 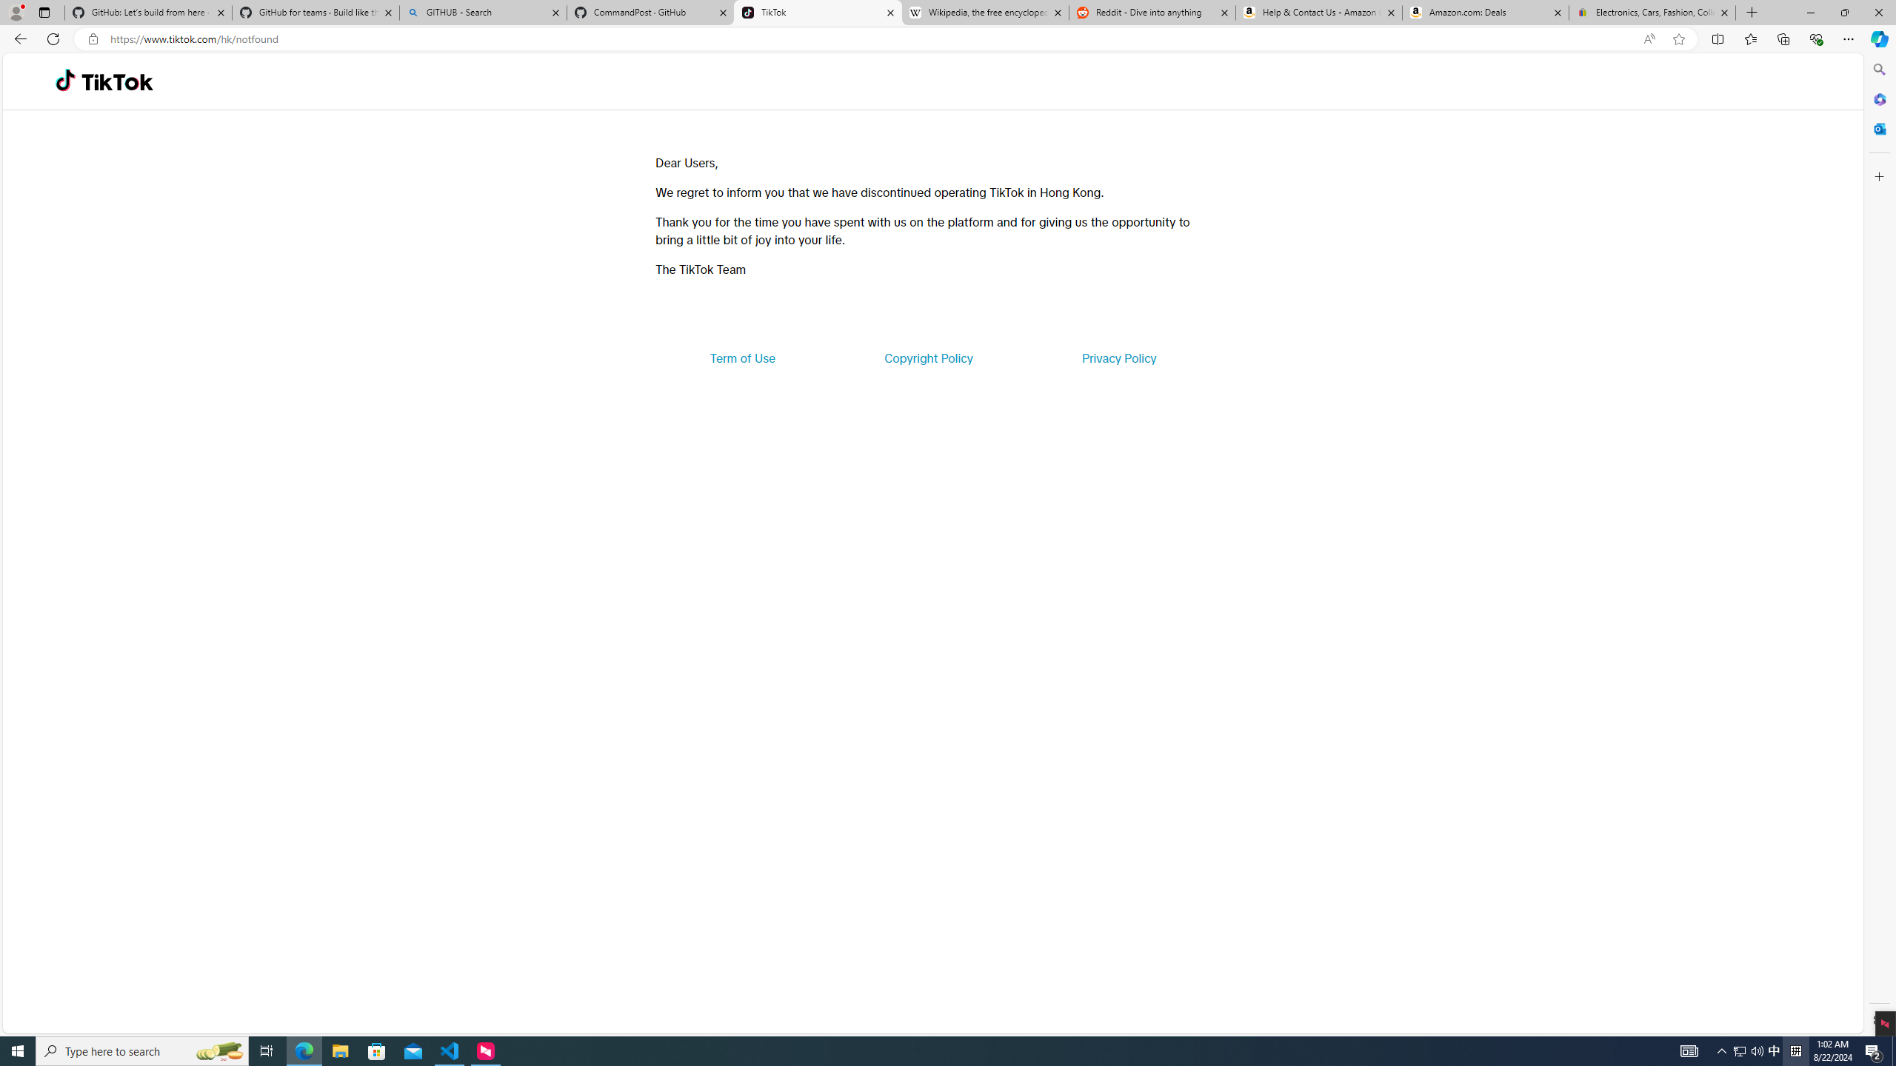 I want to click on GITHUB - Search, so click(x=482, y=13).